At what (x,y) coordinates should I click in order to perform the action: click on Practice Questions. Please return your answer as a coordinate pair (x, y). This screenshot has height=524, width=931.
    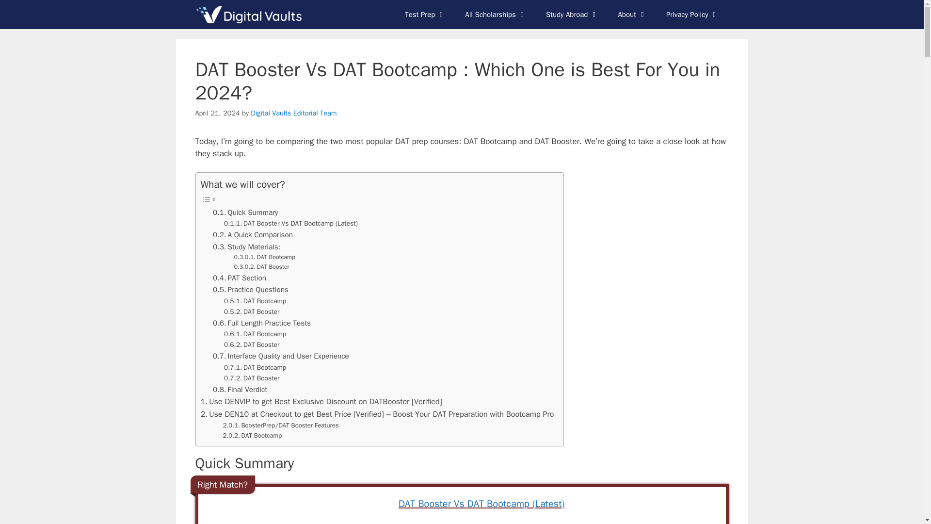
    Looking at the image, I should click on (251, 290).